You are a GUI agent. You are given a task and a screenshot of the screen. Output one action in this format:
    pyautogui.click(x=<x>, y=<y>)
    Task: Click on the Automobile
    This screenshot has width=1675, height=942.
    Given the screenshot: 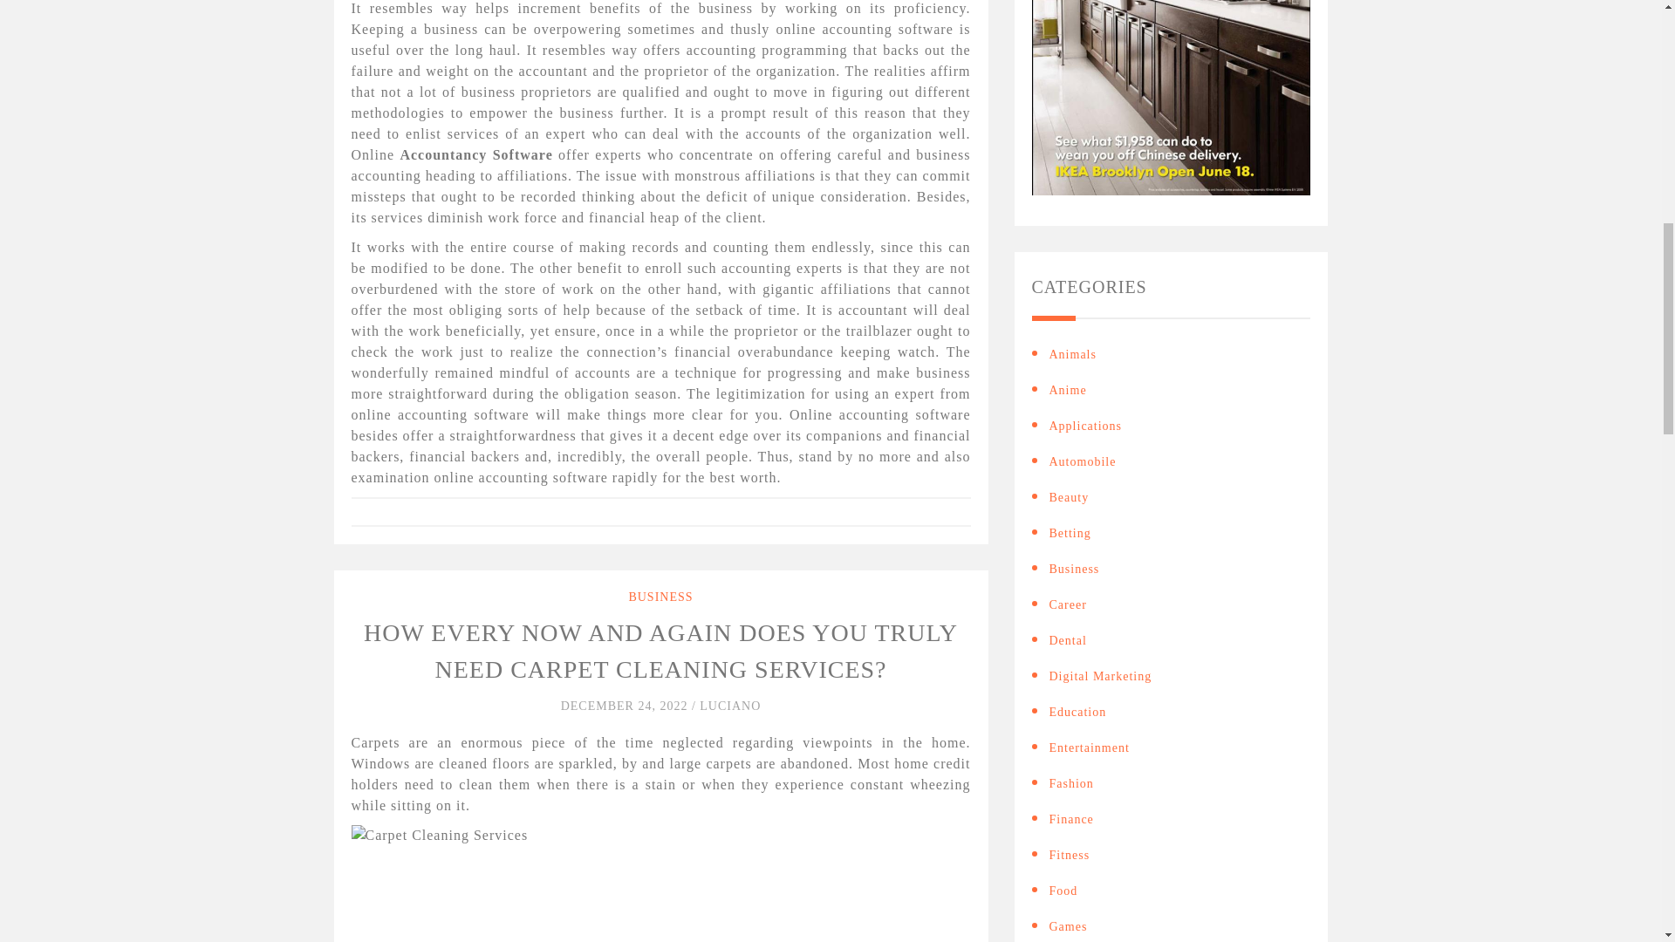 What is the action you would take?
    pyautogui.click(x=1082, y=462)
    